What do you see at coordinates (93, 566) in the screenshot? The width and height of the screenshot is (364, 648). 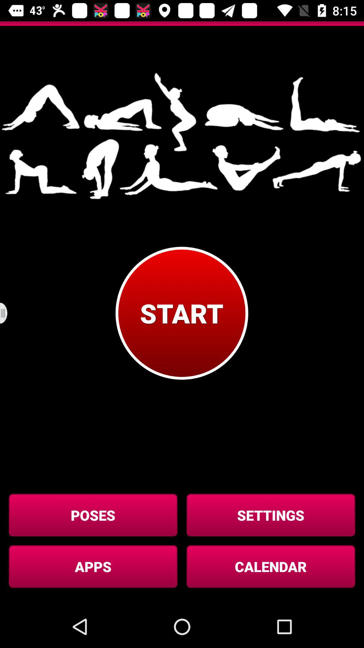 I see `open the apps` at bounding box center [93, 566].